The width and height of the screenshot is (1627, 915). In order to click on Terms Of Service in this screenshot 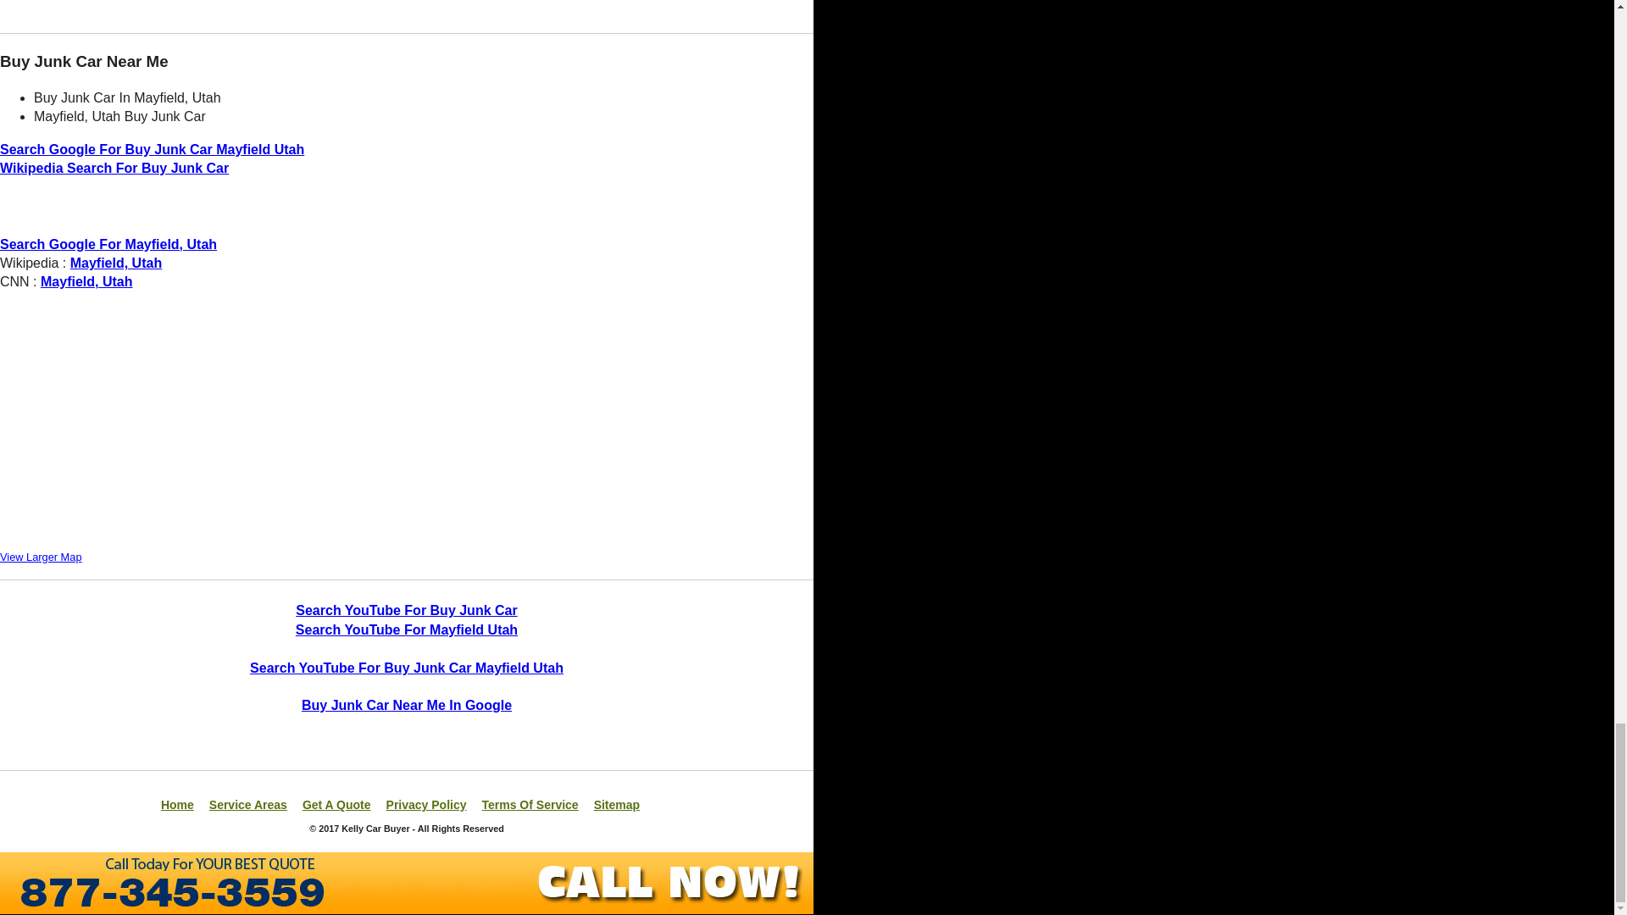, I will do `click(529, 804)`.